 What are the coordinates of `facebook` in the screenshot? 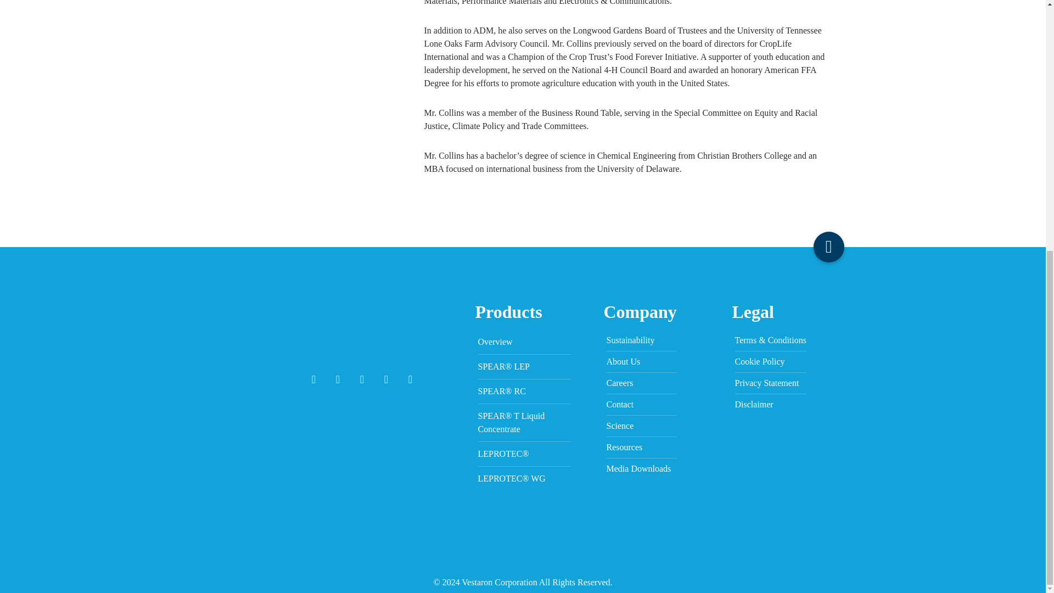 It's located at (314, 379).